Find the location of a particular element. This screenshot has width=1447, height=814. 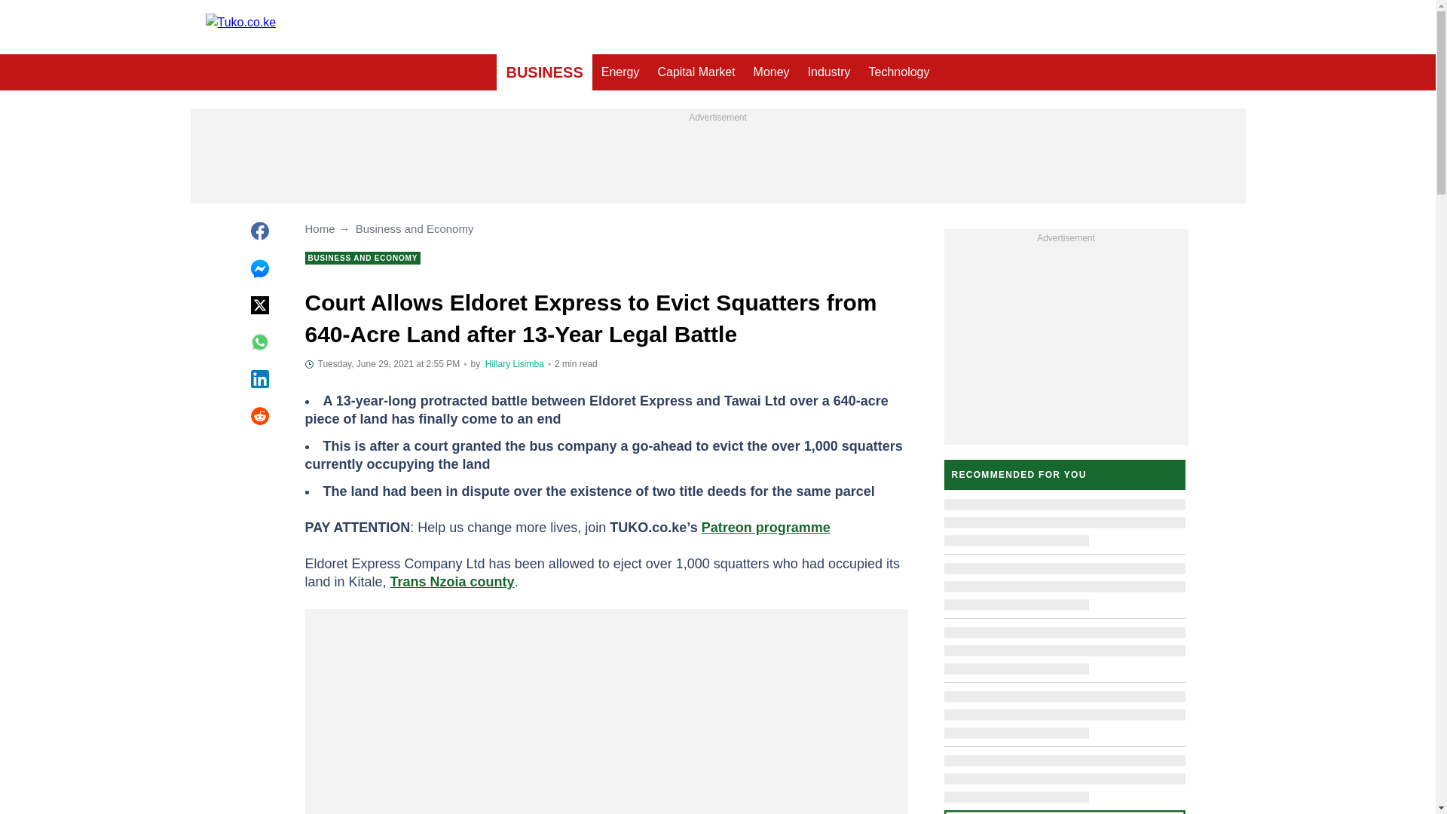

Money is located at coordinates (772, 72).